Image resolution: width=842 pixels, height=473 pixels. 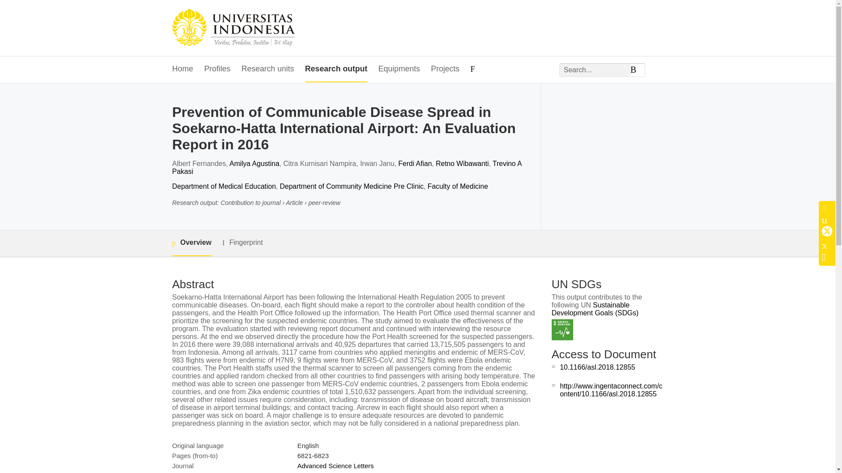 I want to click on Research output, so click(x=336, y=69).